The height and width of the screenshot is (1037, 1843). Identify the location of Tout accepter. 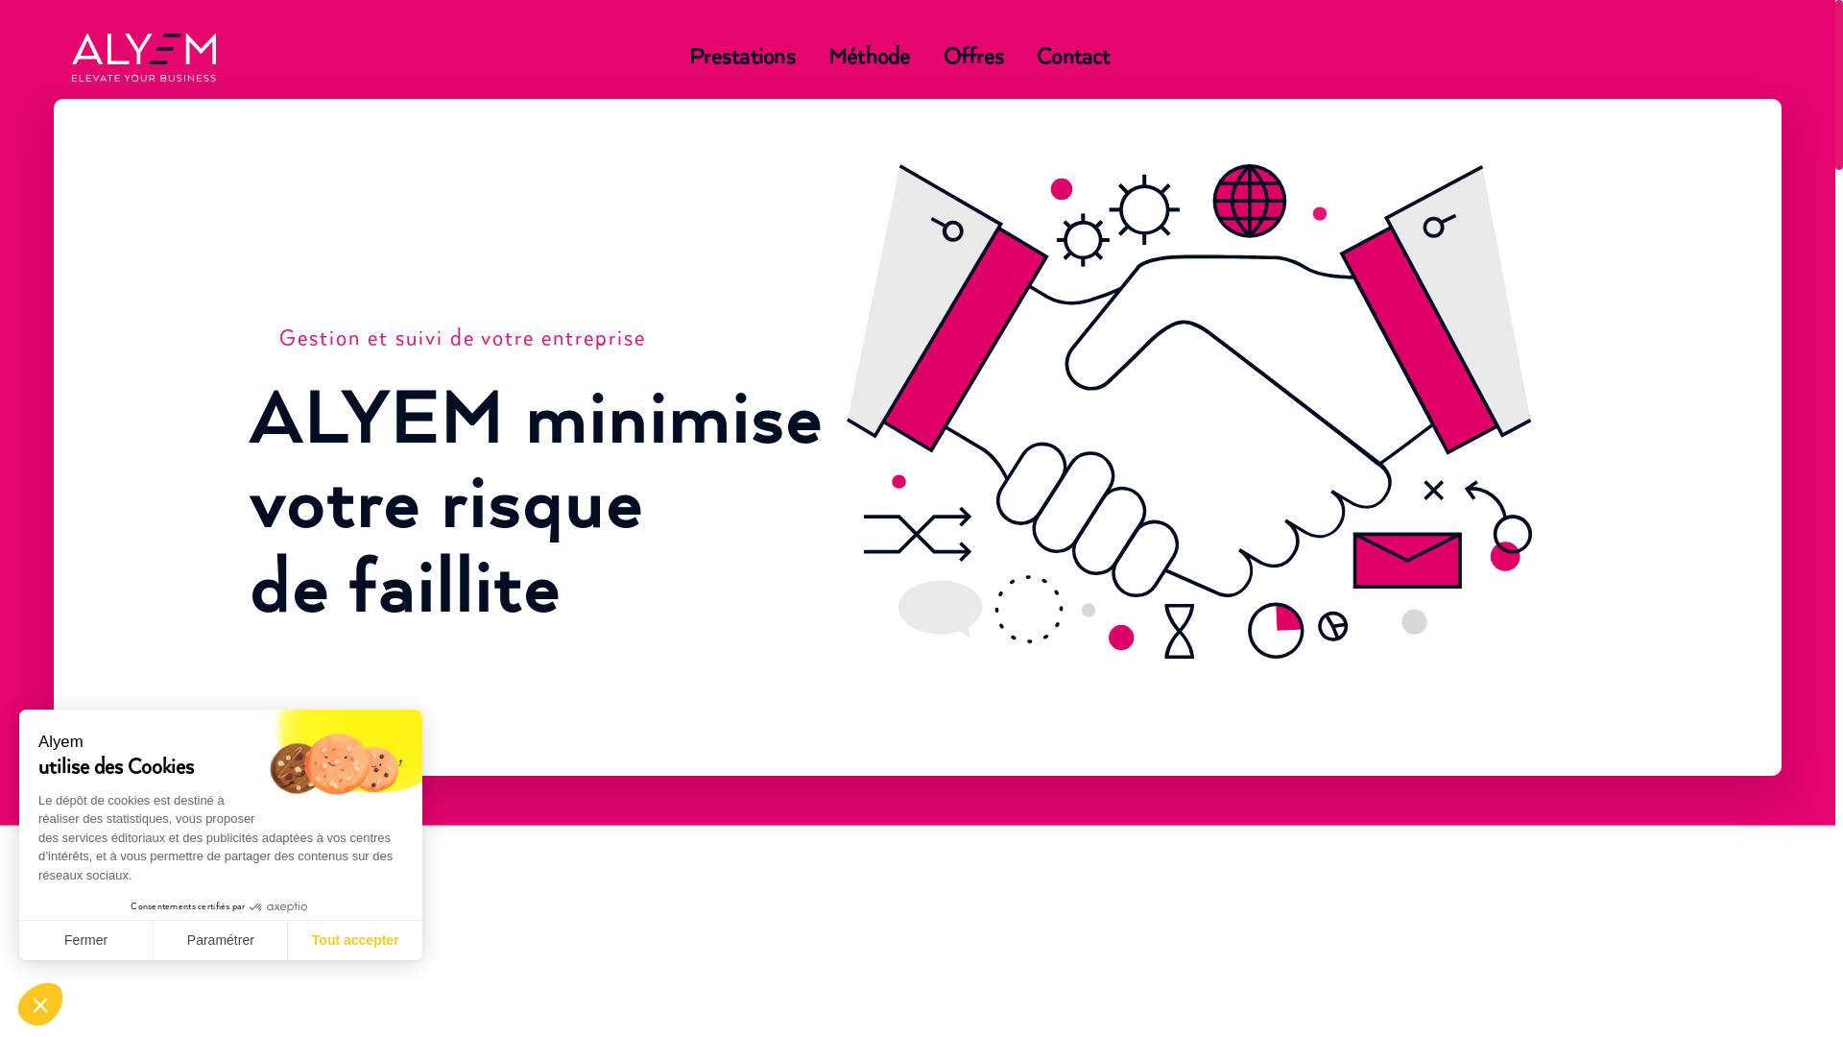
(355, 940).